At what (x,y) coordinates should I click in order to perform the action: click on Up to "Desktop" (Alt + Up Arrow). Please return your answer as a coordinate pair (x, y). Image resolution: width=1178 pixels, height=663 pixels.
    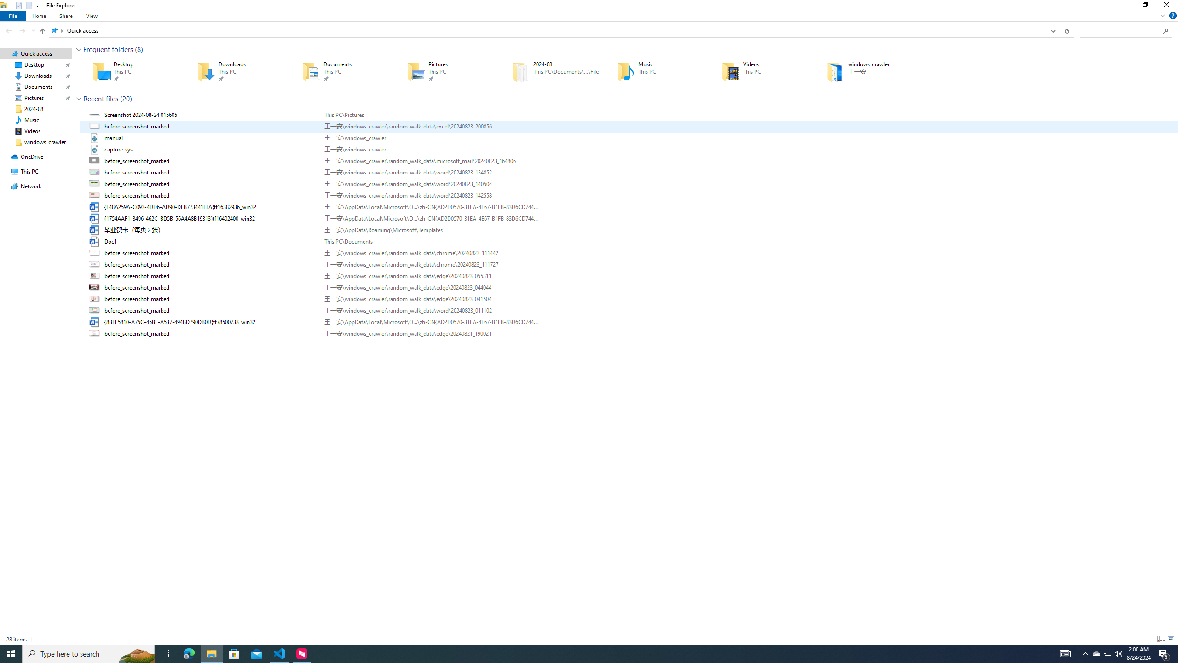
    Looking at the image, I should click on (42, 31).